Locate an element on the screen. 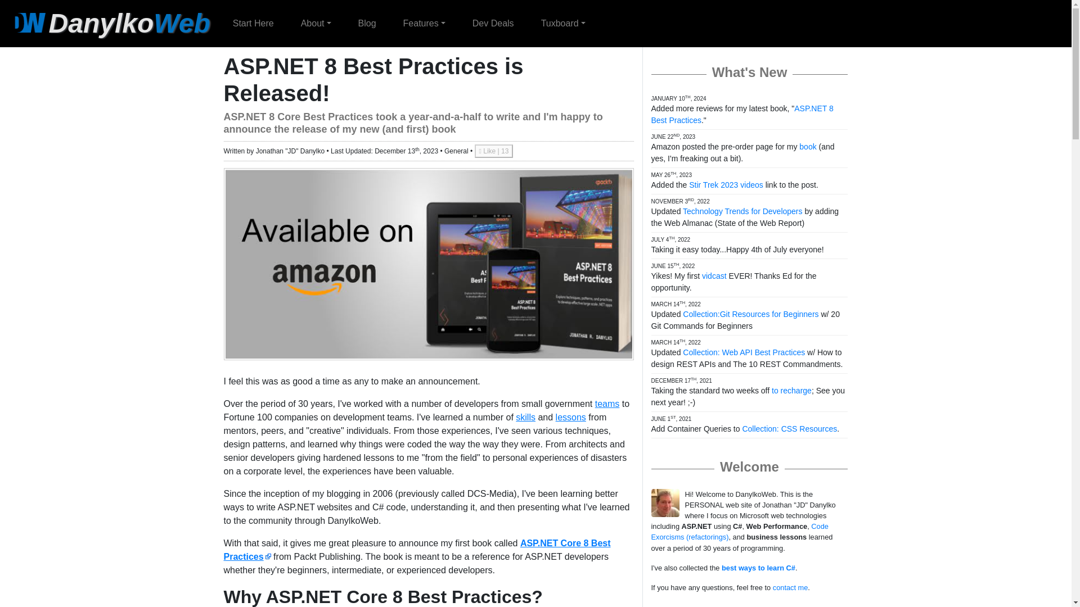  Blog is located at coordinates (367, 23).